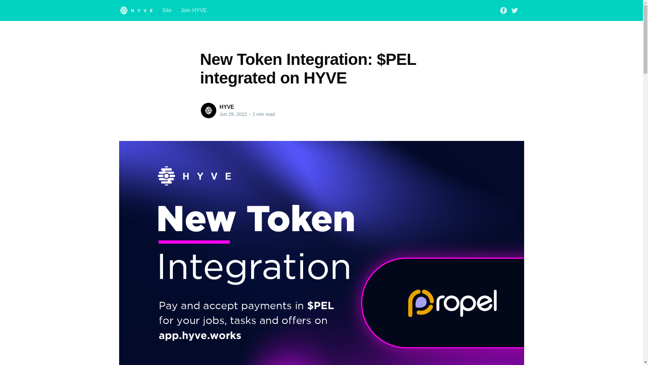 This screenshot has height=365, width=648. What do you see at coordinates (227, 107) in the screenshot?
I see `HYVE` at bounding box center [227, 107].